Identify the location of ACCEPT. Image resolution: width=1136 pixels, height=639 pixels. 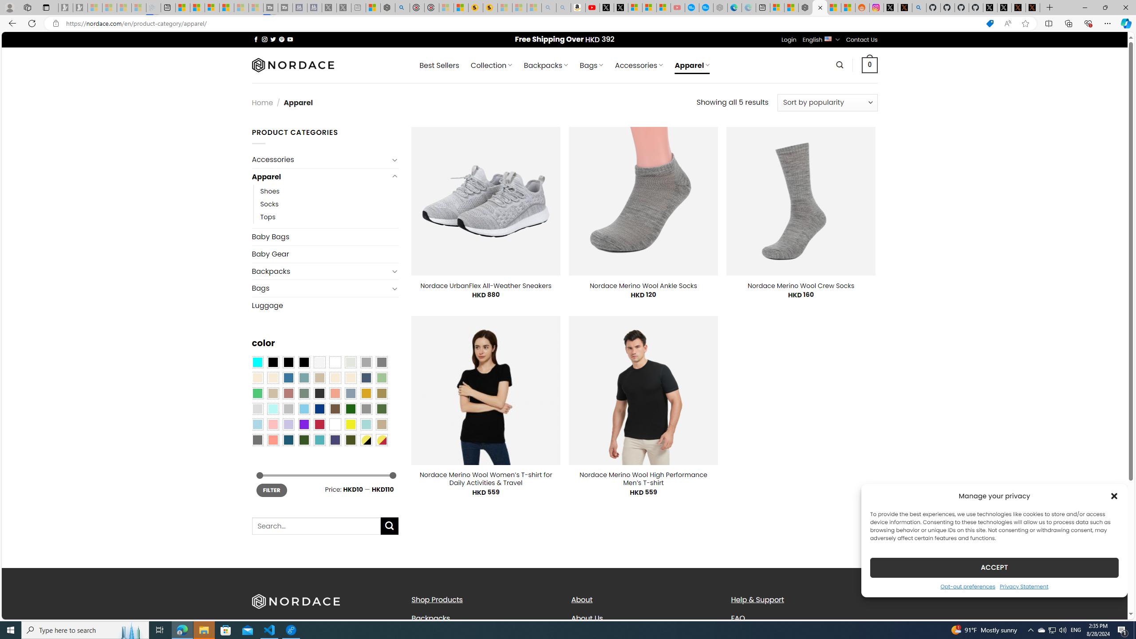
(994, 567).